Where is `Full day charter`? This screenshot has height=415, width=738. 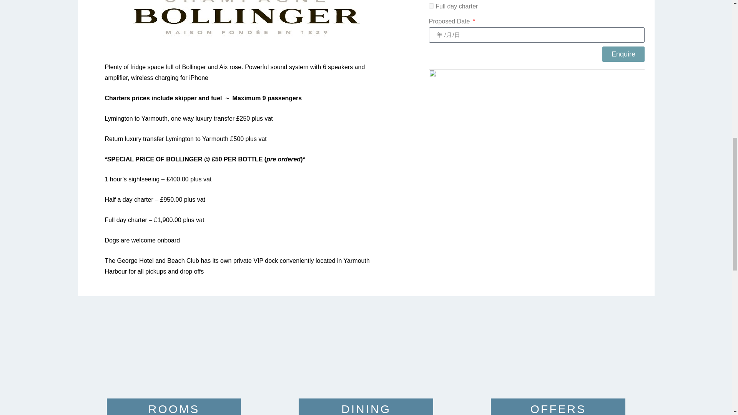
Full day charter is located at coordinates (431, 5).